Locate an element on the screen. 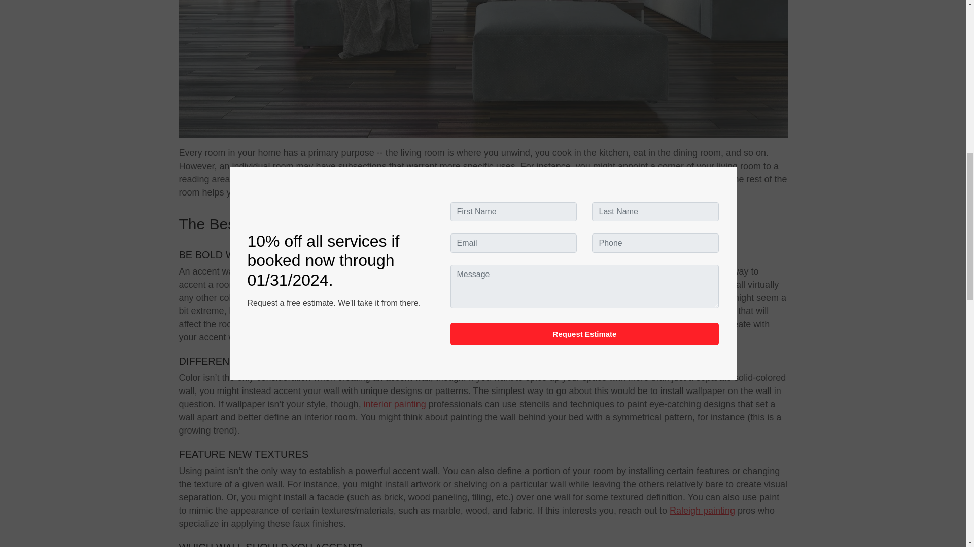  Raleigh painting is located at coordinates (702, 511).